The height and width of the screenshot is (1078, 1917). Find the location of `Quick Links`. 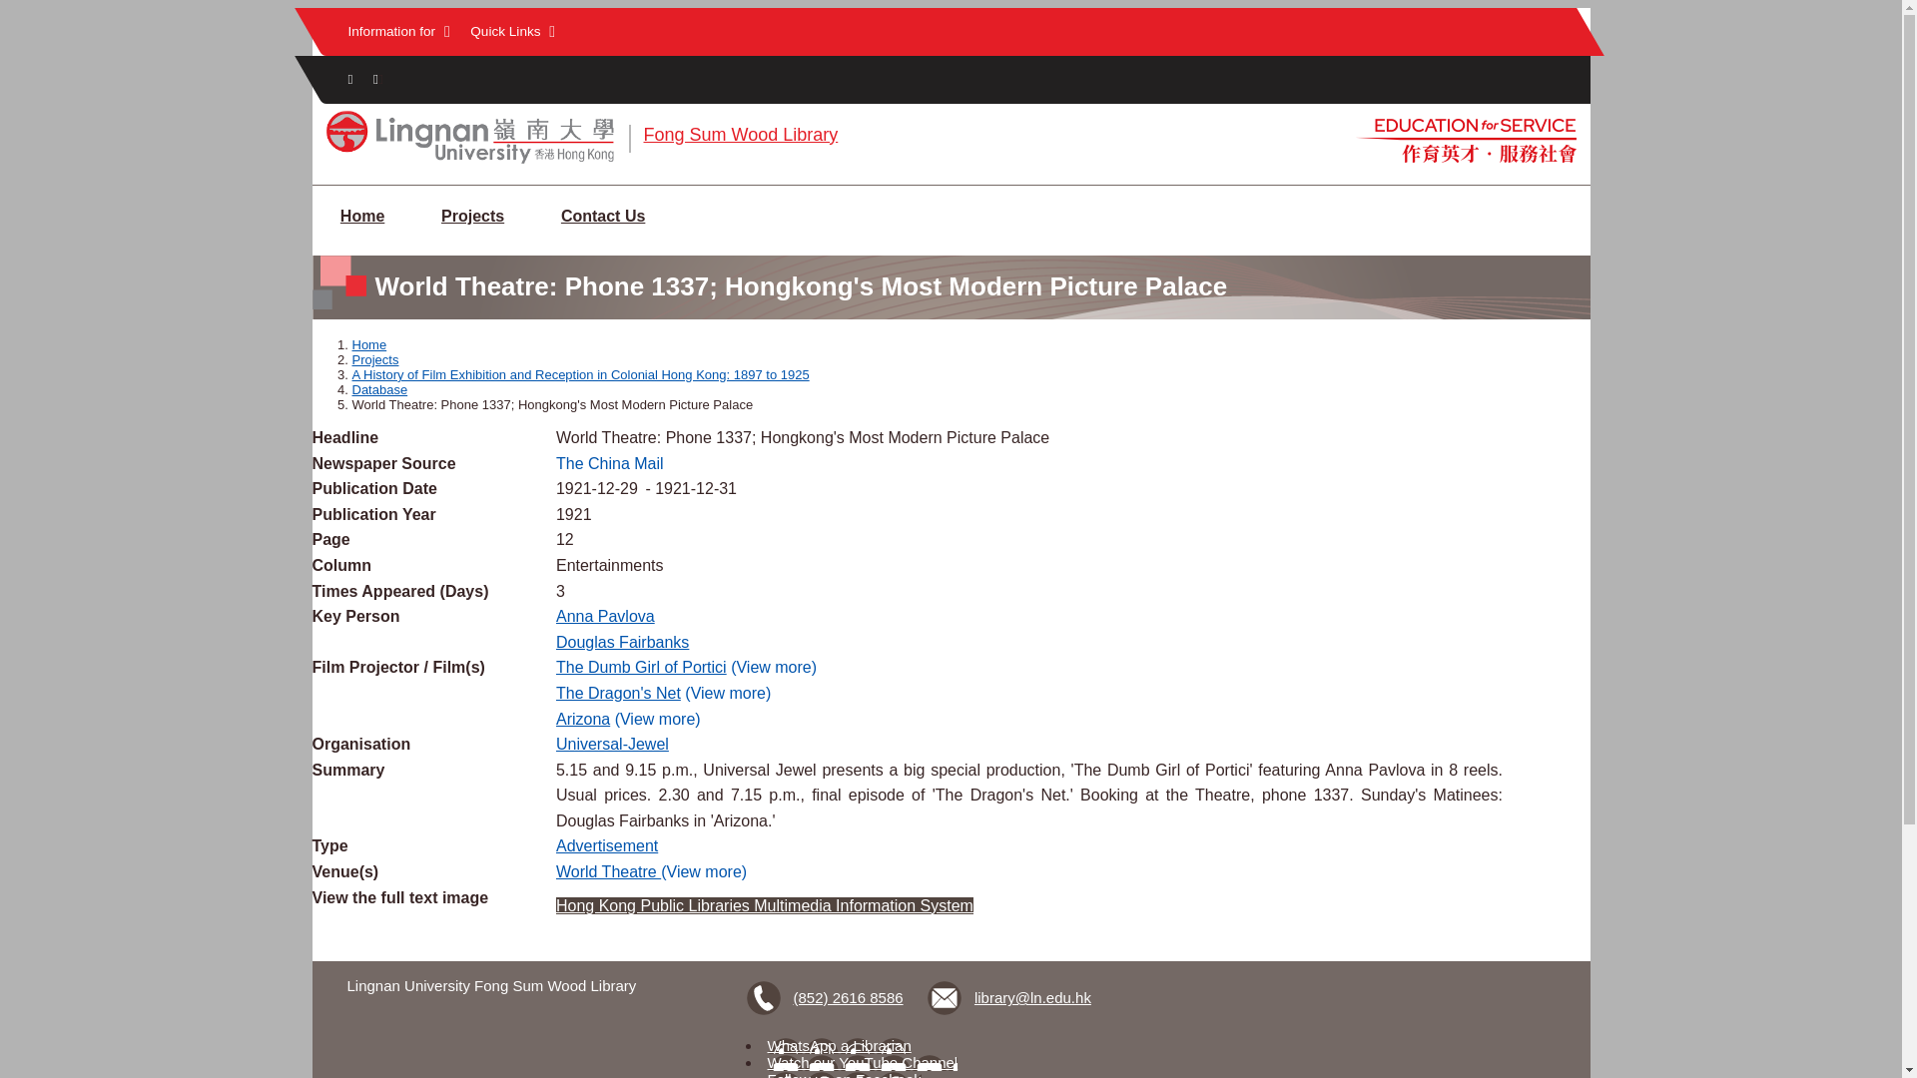

Quick Links is located at coordinates (512, 32).